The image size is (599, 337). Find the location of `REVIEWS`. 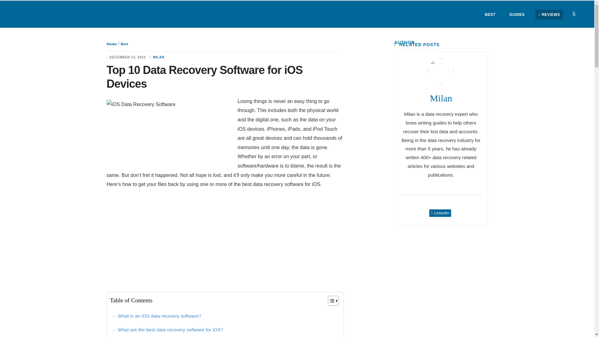

REVIEWS is located at coordinates (549, 14).